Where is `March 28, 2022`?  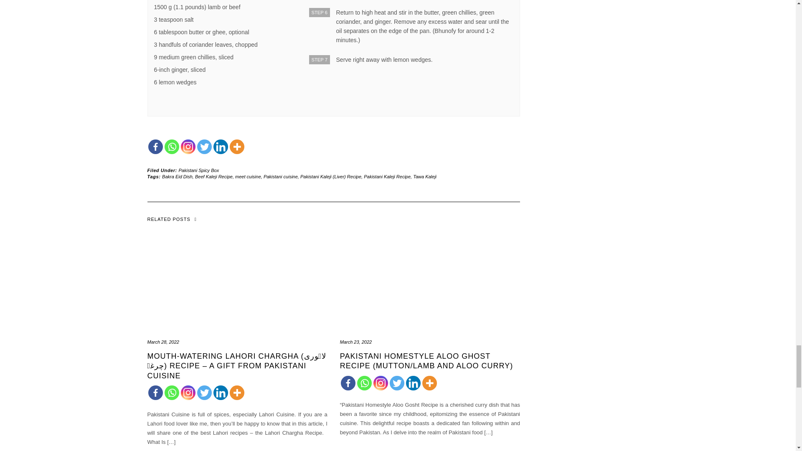 March 28, 2022 is located at coordinates (163, 342).